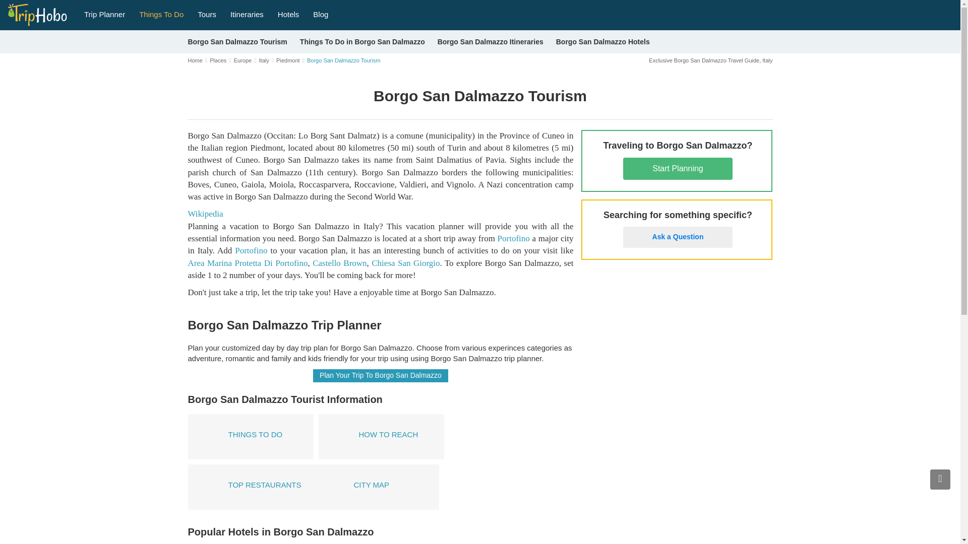 The height and width of the screenshot is (544, 968). I want to click on Plan Your Trip To Borgo San Dalmazzo, so click(380, 376).